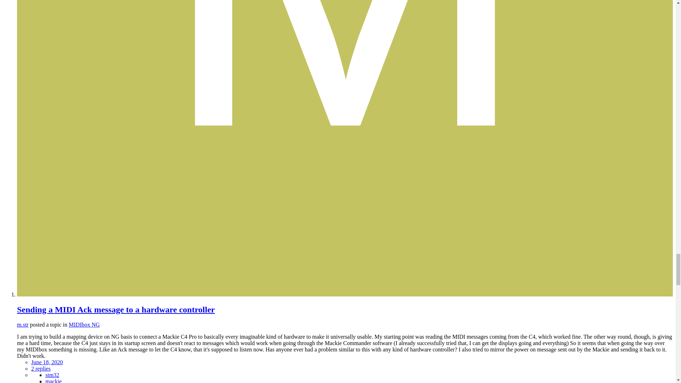  What do you see at coordinates (23, 325) in the screenshot?
I see `Go to m.str's profile` at bounding box center [23, 325].